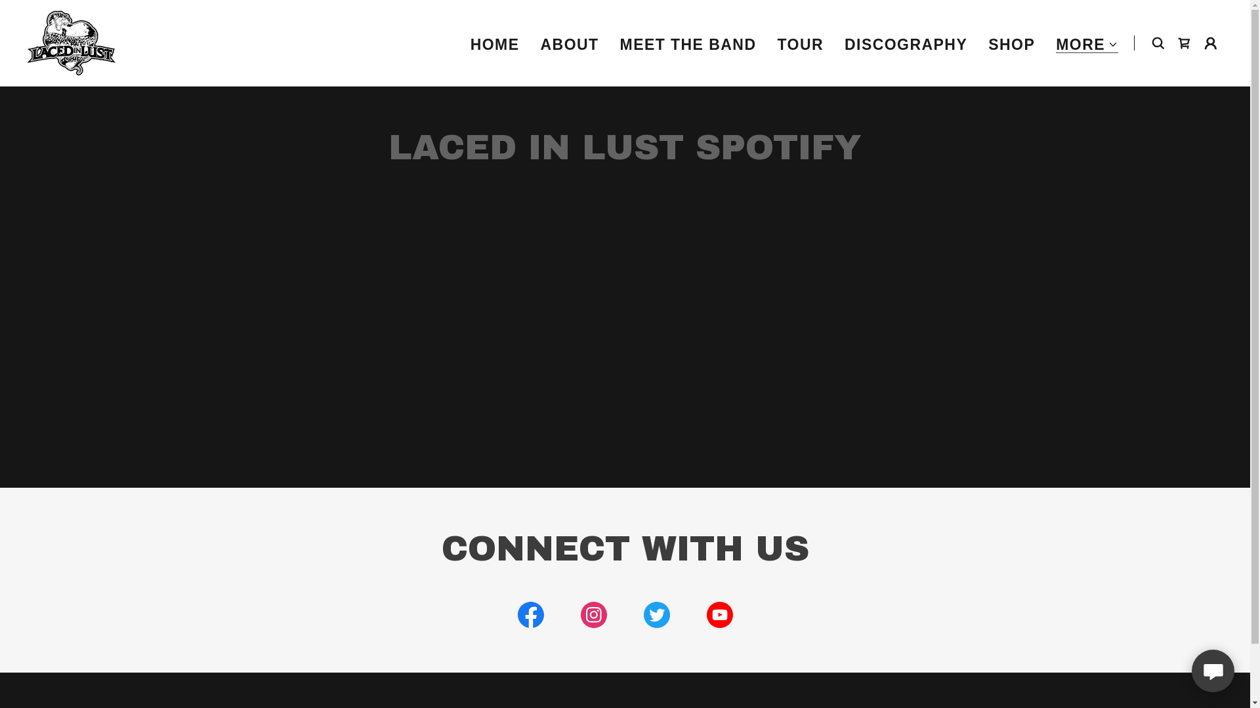 Image resolution: width=1260 pixels, height=708 pixels. I want to click on HOME, so click(495, 45).